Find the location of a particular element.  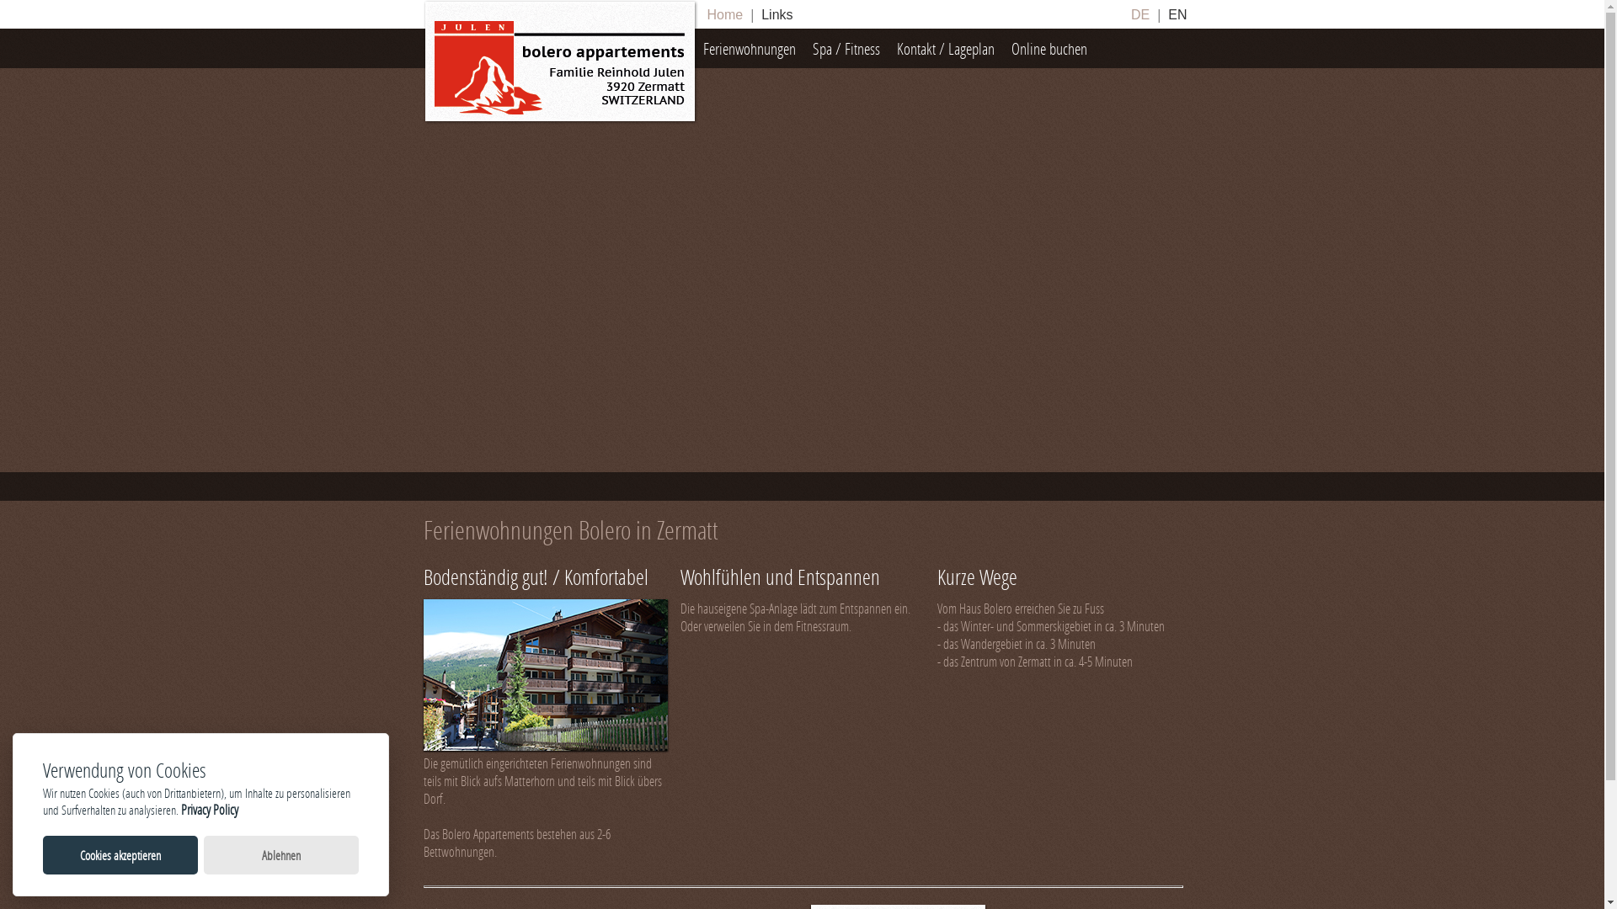

Ferienwohnungen is located at coordinates (749, 49).